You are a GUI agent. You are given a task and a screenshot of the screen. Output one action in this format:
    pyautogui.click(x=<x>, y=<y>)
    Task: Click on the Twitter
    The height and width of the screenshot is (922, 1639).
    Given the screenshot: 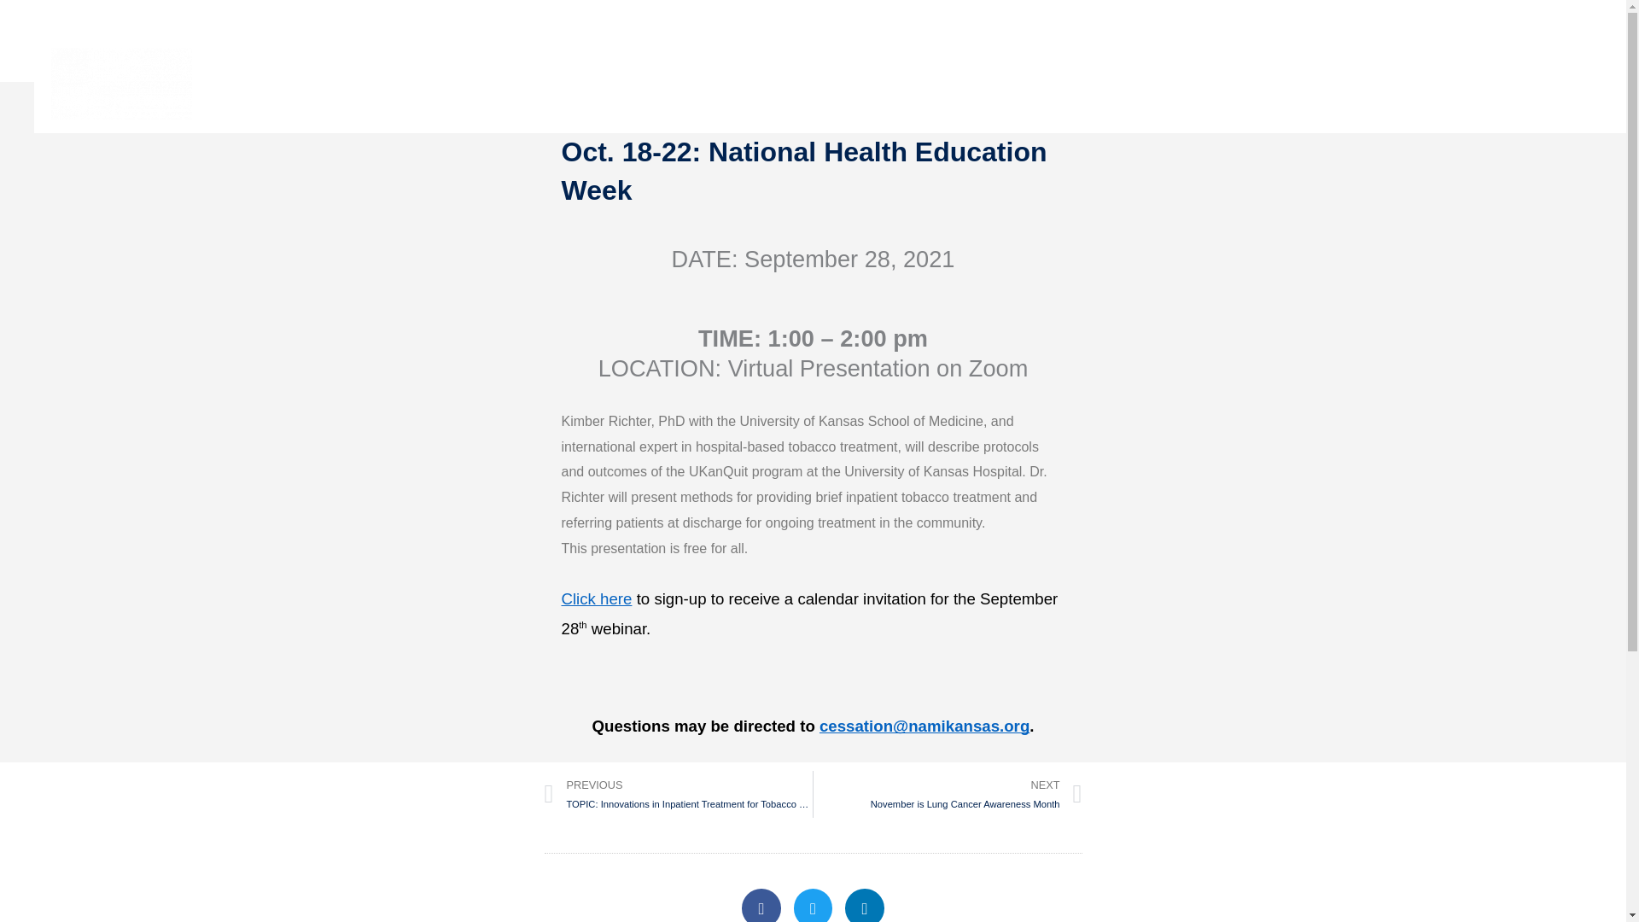 What is the action you would take?
    pyautogui.click(x=813, y=905)
    